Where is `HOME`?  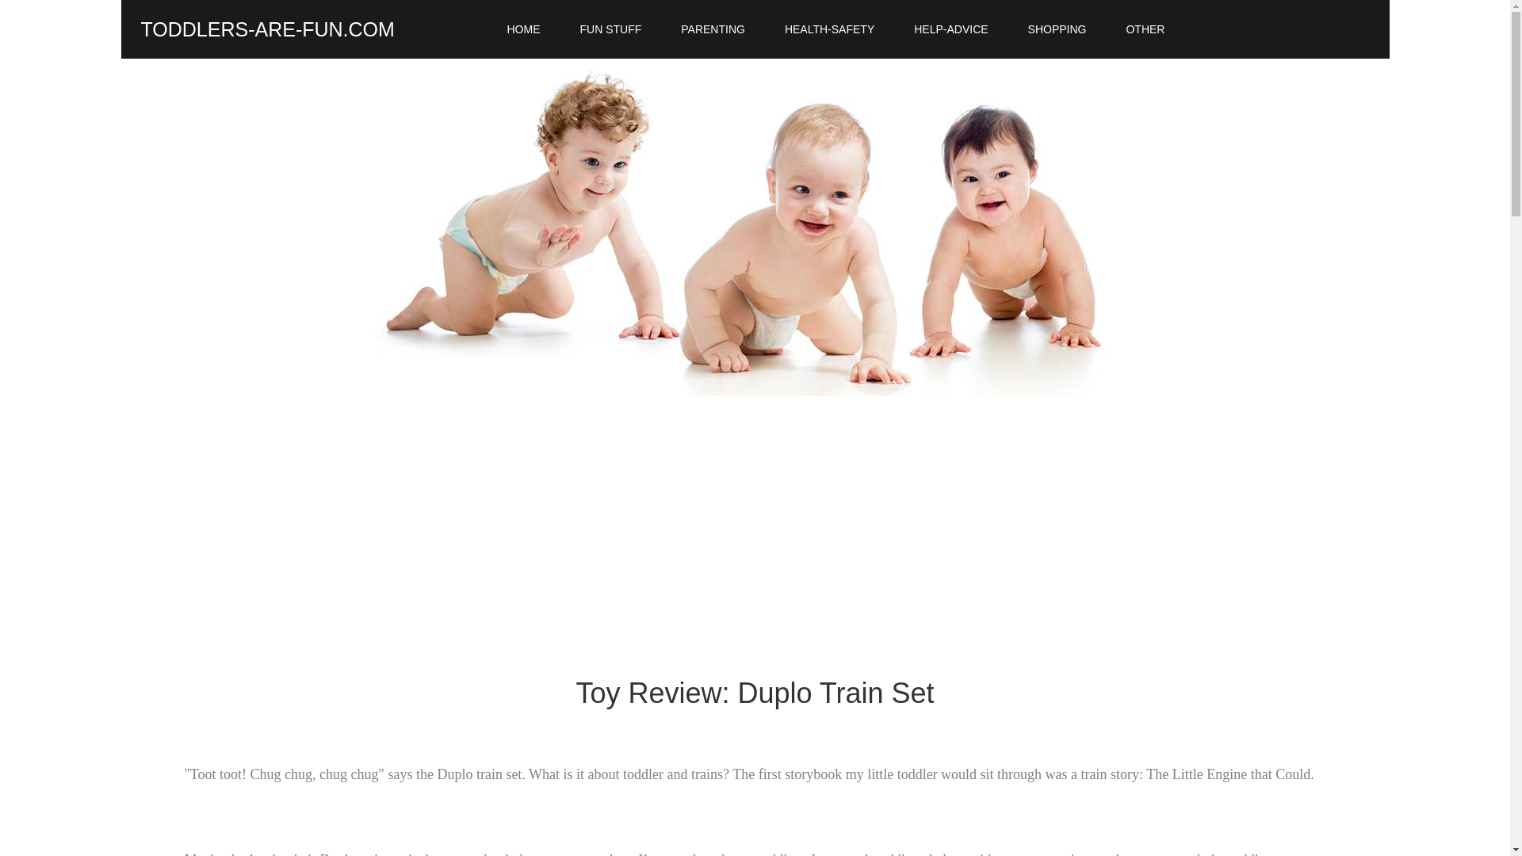 HOME is located at coordinates (523, 29).